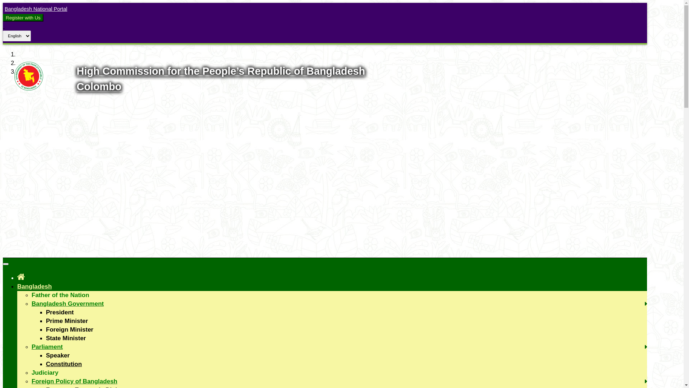 The height and width of the screenshot is (388, 689). I want to click on Parliament, so click(47, 347).